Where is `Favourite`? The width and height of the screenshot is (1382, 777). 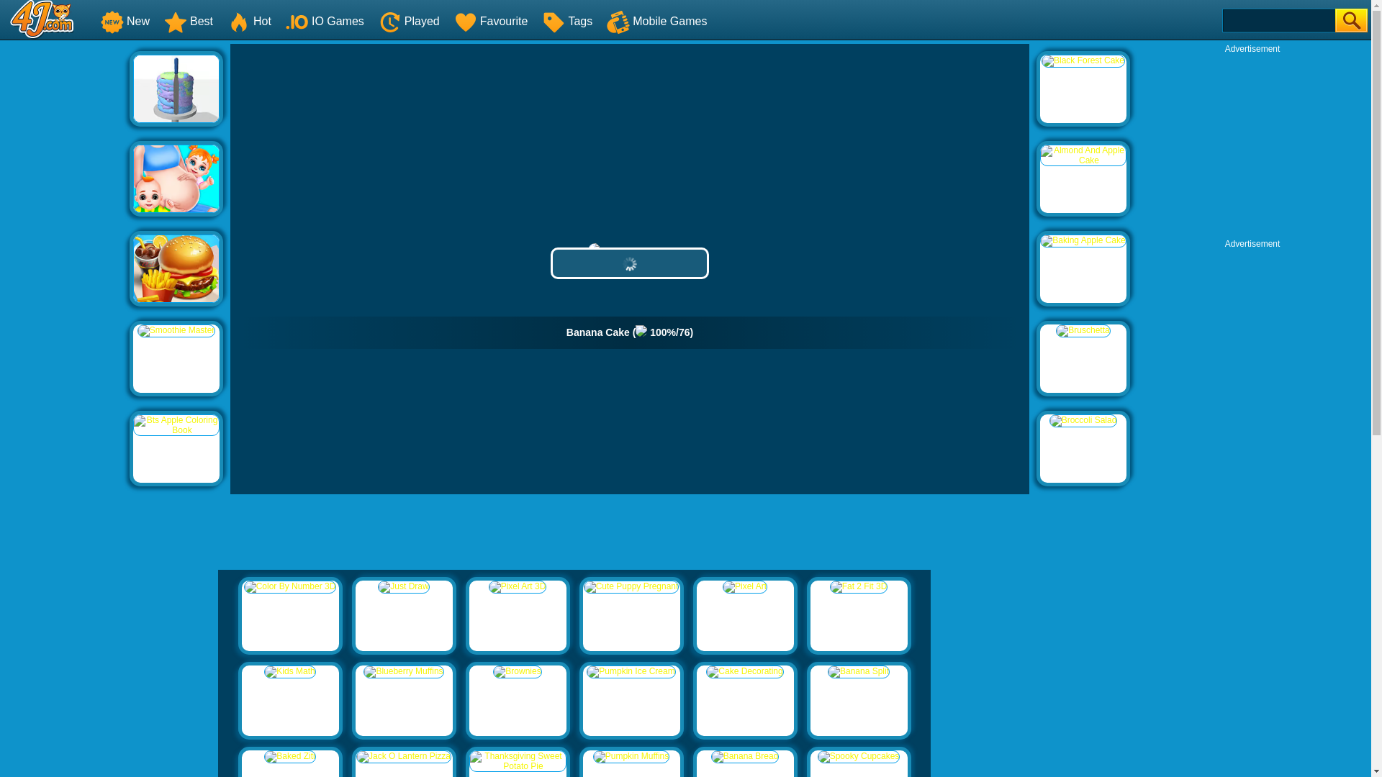
Favourite is located at coordinates (491, 20).